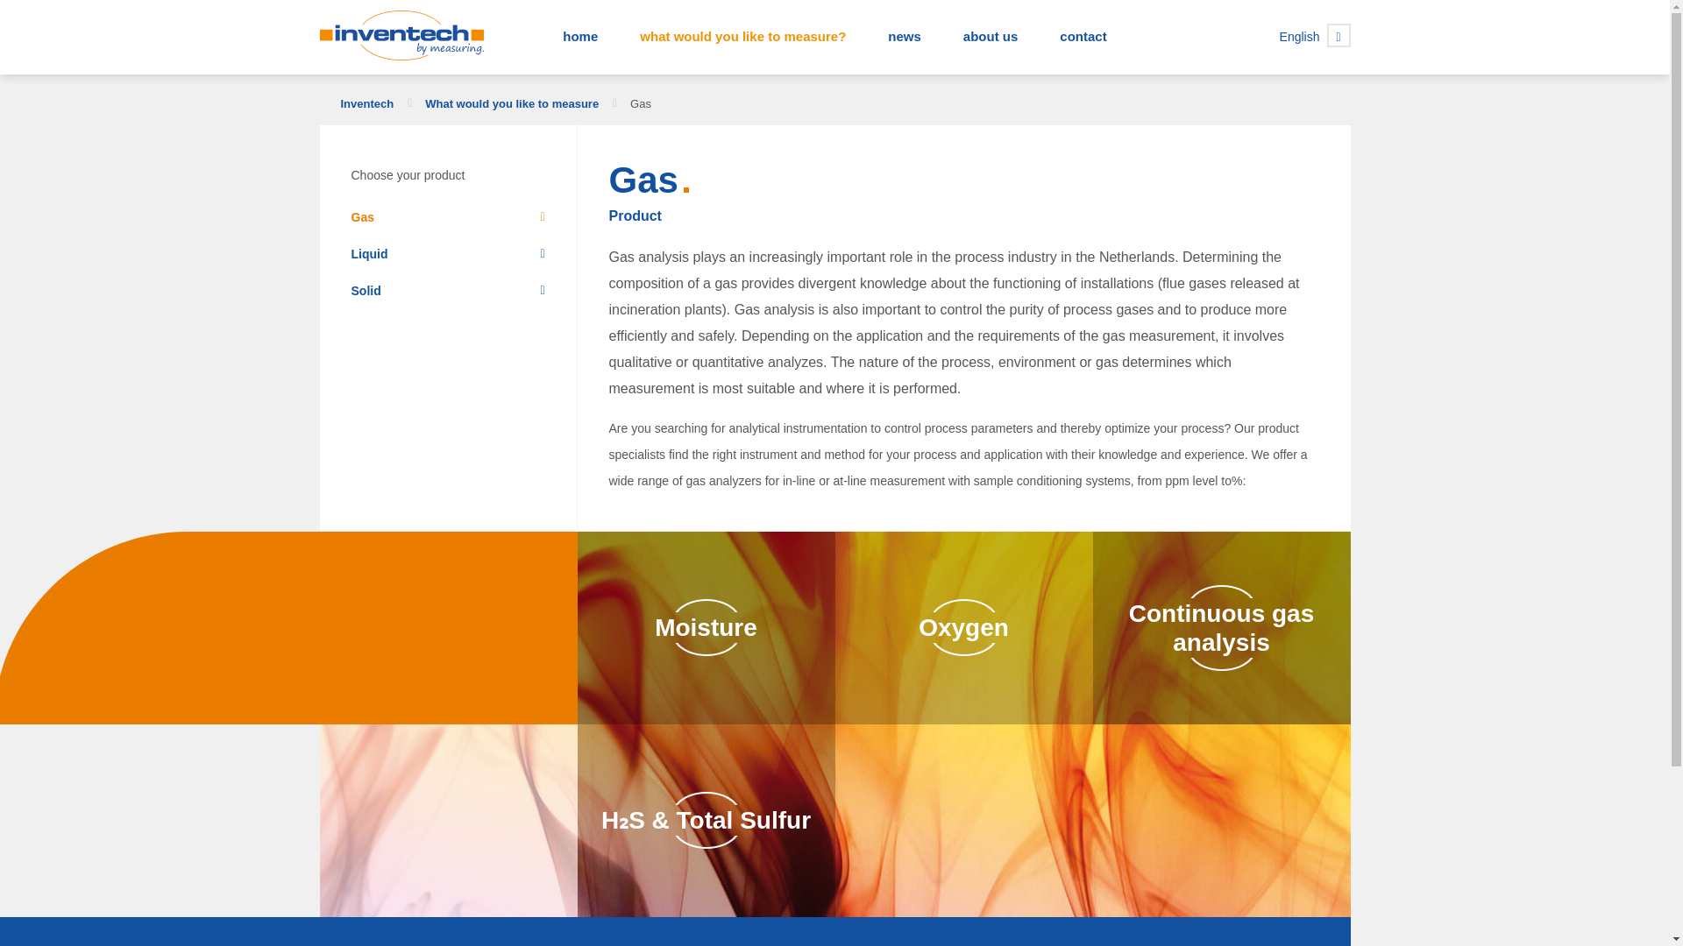 This screenshot has width=1683, height=946. Describe the element at coordinates (905, 37) in the screenshot. I see `News` at that location.